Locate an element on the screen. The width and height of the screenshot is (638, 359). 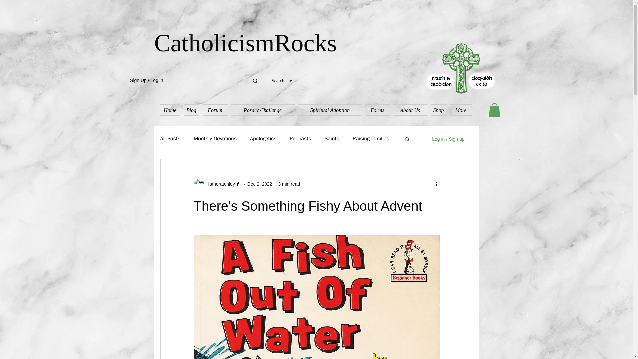
All Posts is located at coordinates (170, 139).